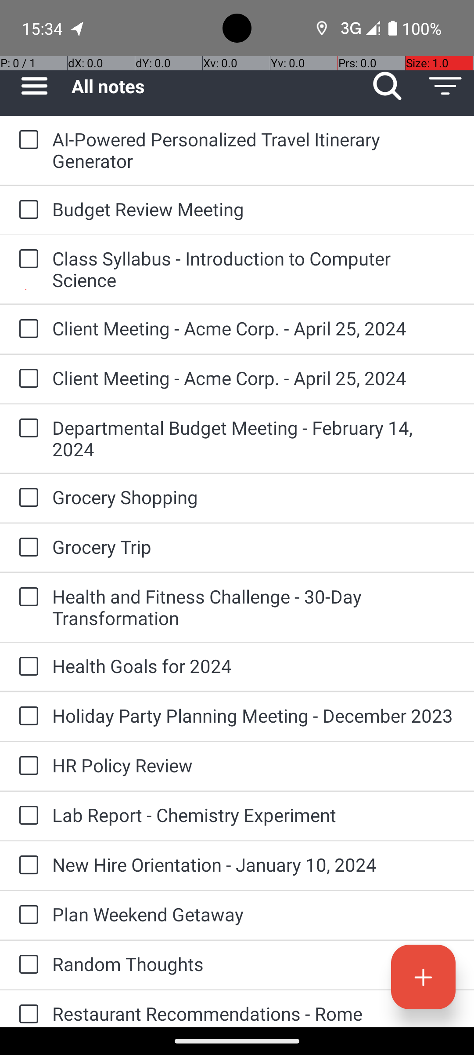  What do you see at coordinates (255, 715) in the screenshot?
I see `Holiday Party Planning Meeting - December 2023` at bounding box center [255, 715].